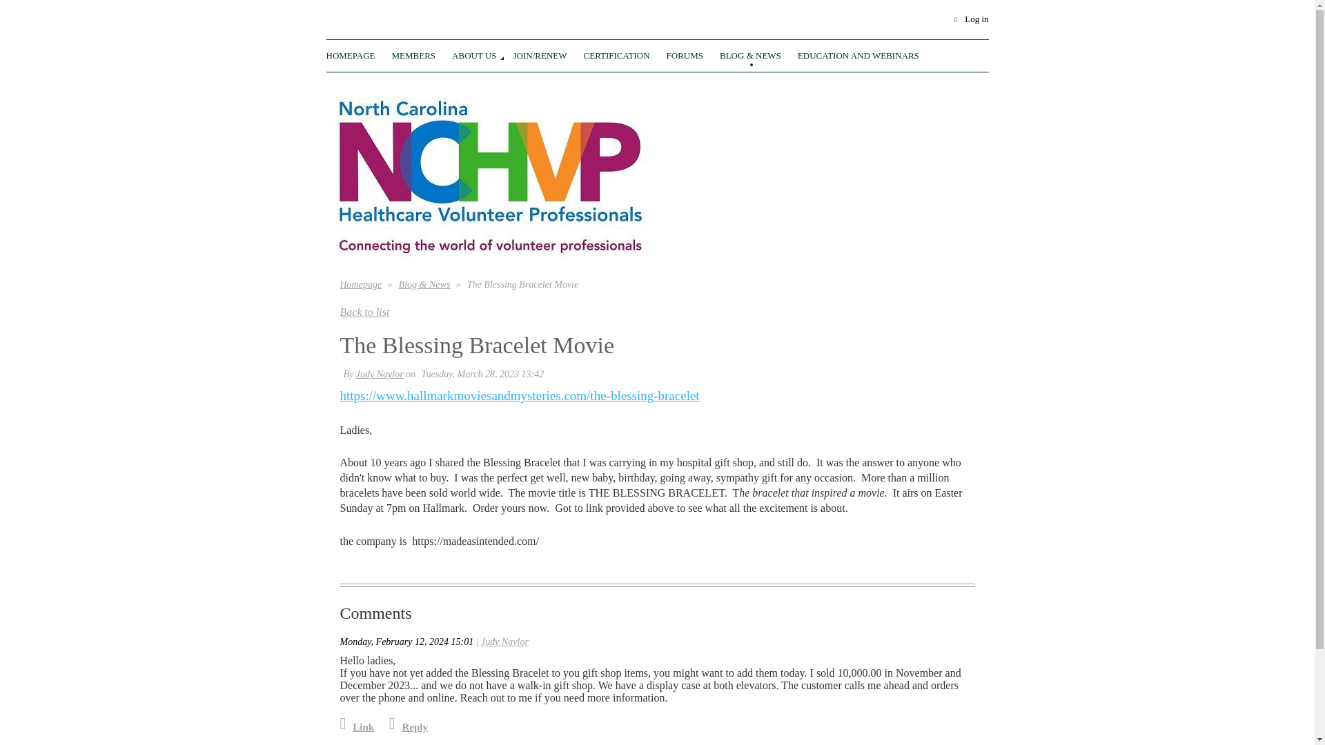 Image resolution: width=1325 pixels, height=745 pixels. What do you see at coordinates (409, 727) in the screenshot?
I see `Reply` at bounding box center [409, 727].